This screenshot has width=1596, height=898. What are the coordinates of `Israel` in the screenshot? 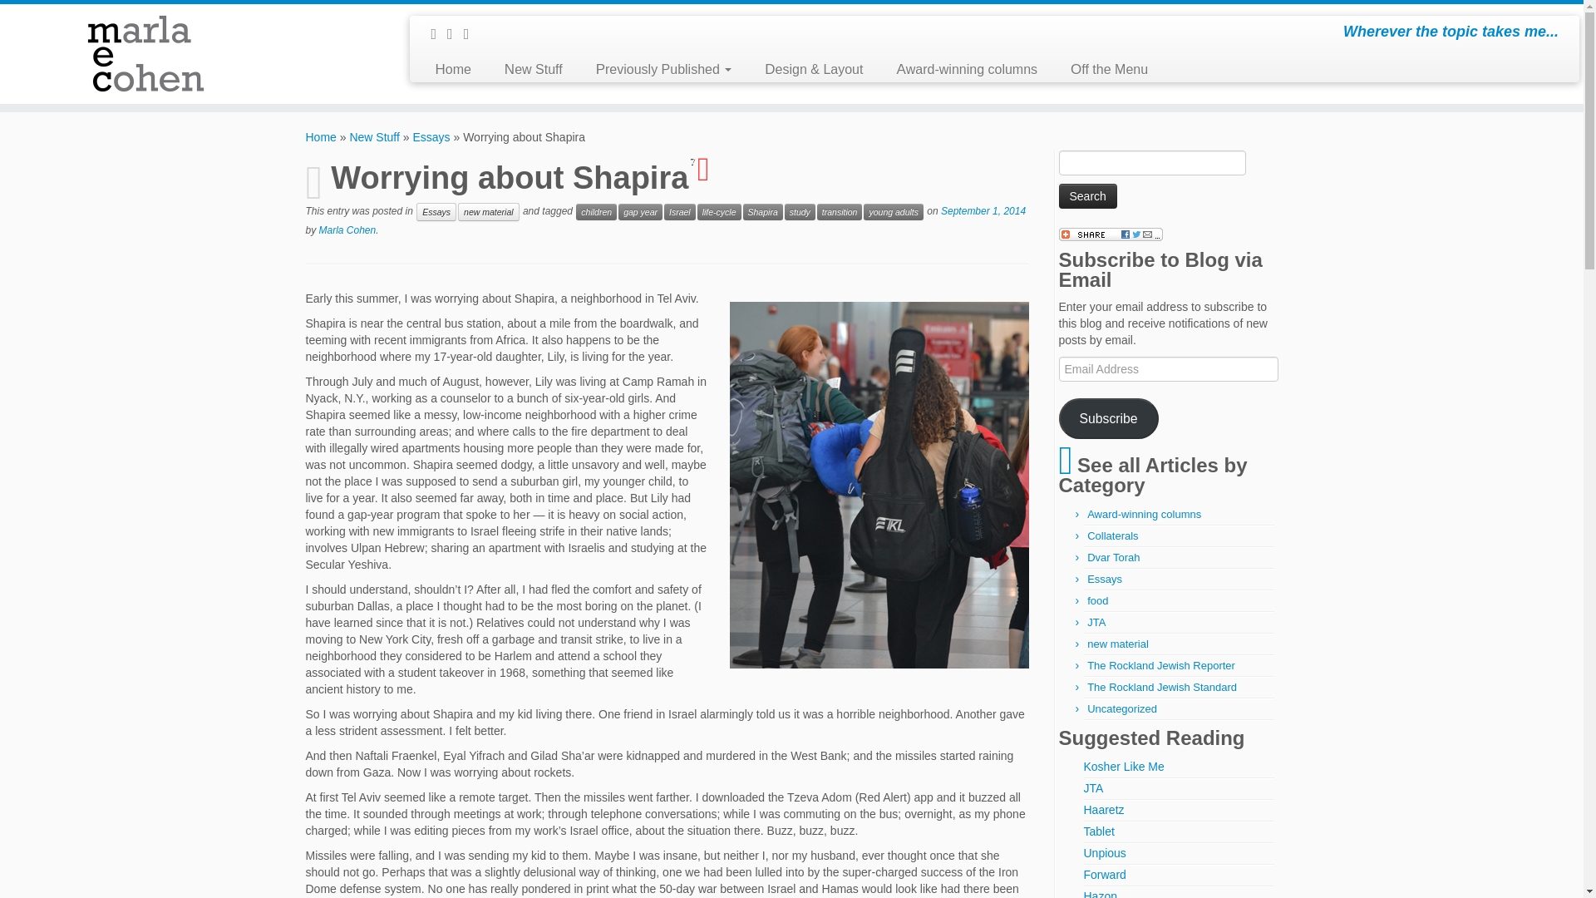 It's located at (680, 211).